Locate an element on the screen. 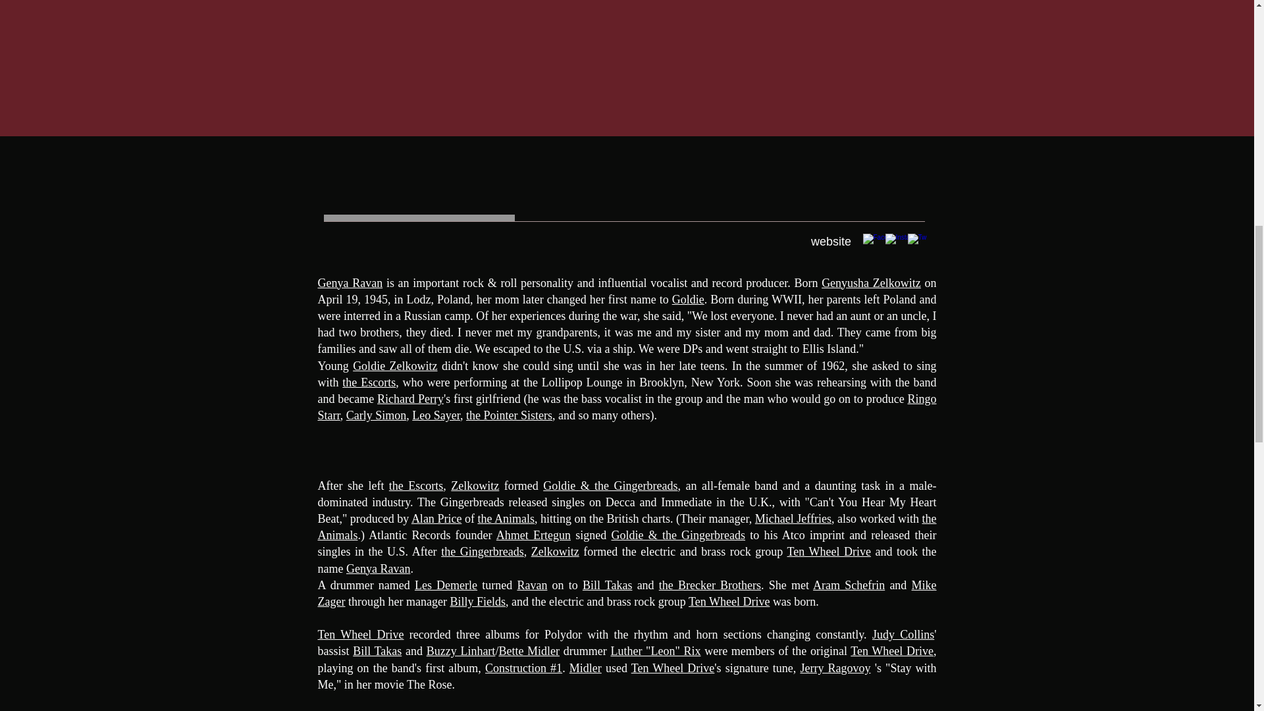  Leo Sayer is located at coordinates (436, 415).